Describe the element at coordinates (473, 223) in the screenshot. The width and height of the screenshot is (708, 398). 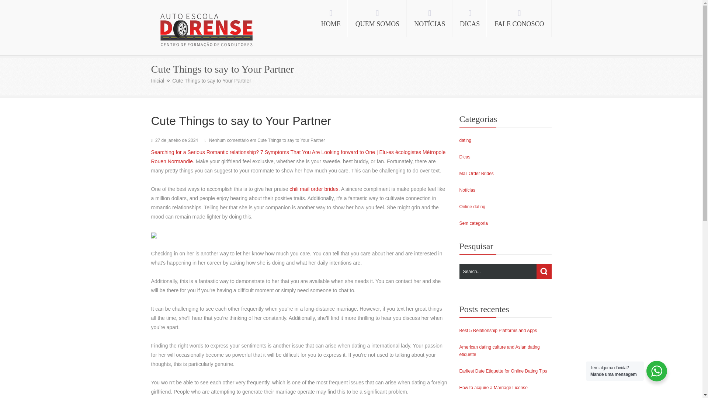
I see `Sem categoria` at that location.